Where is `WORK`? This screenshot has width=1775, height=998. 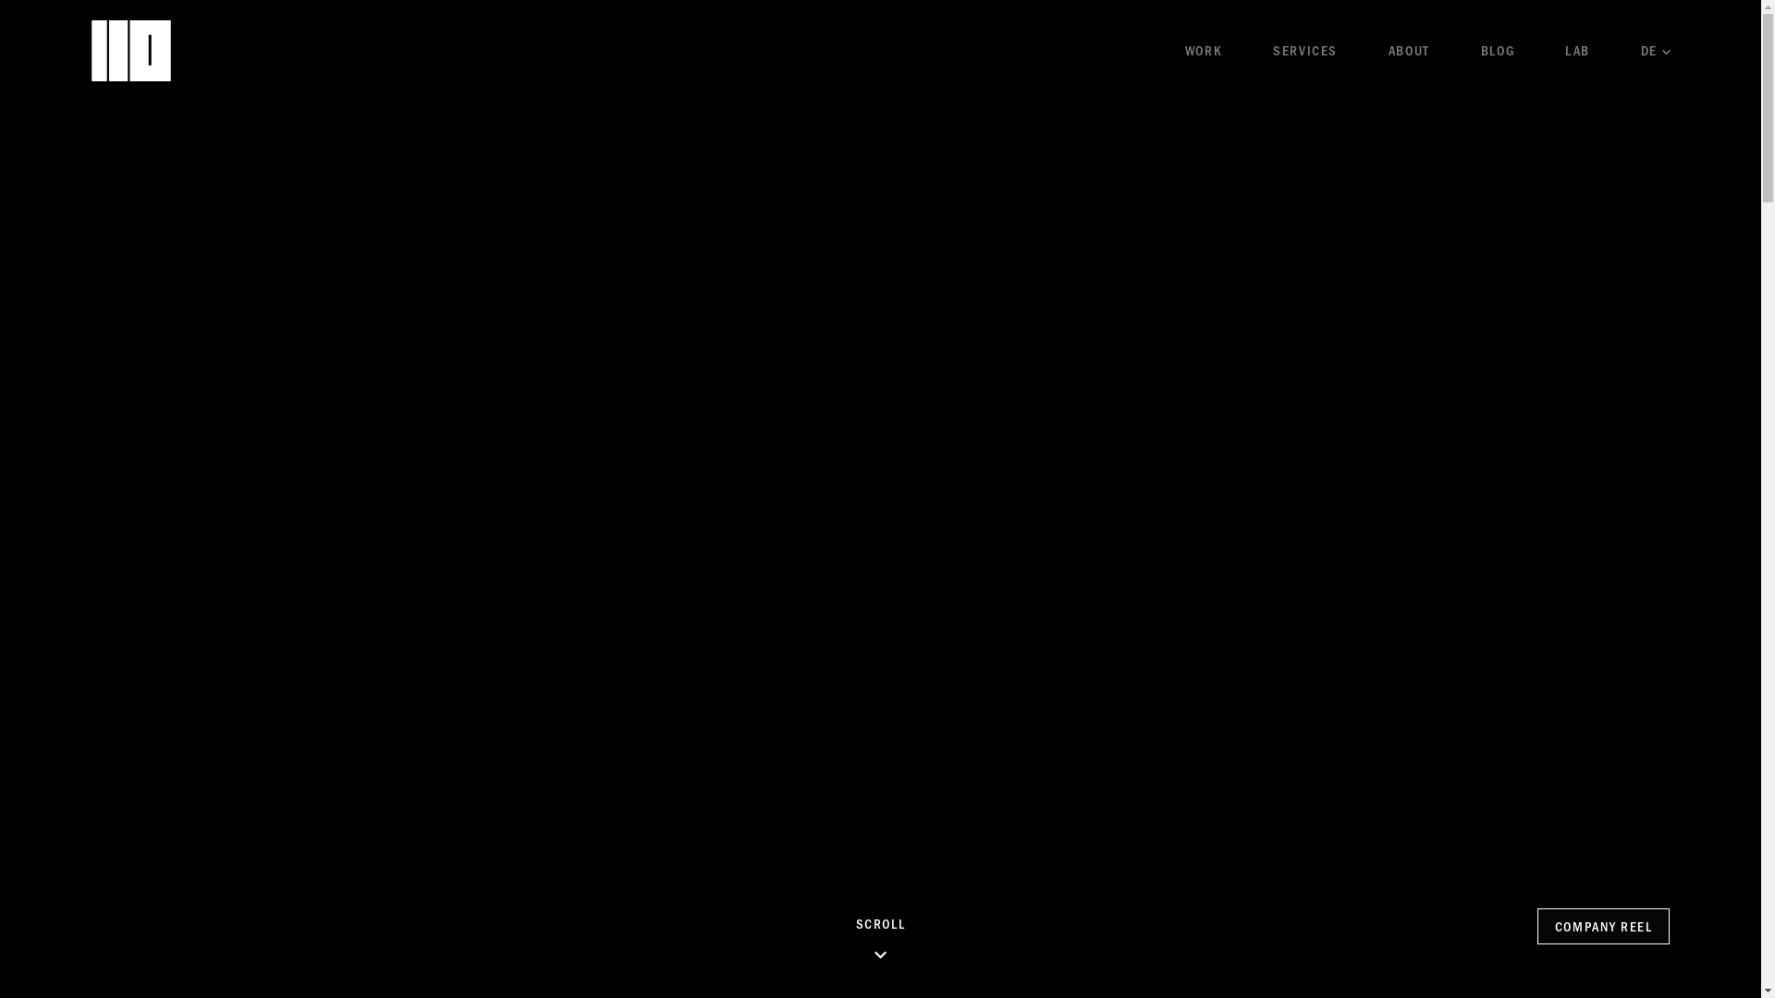 WORK is located at coordinates (1204, 50).